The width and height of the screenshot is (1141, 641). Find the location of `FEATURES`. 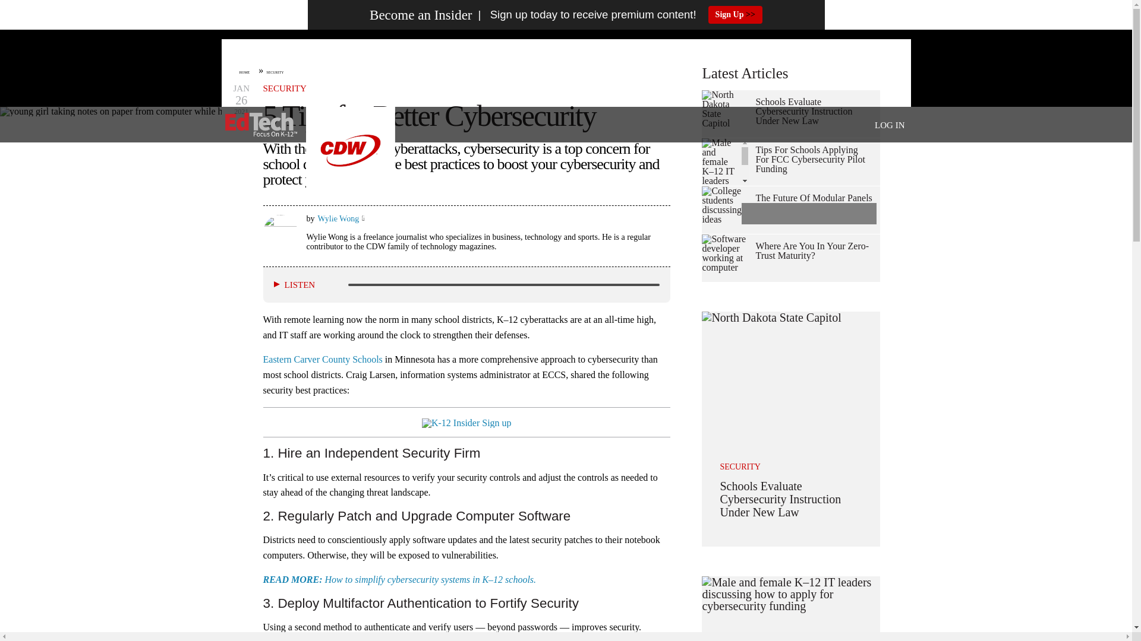

FEATURES is located at coordinates (480, 216).